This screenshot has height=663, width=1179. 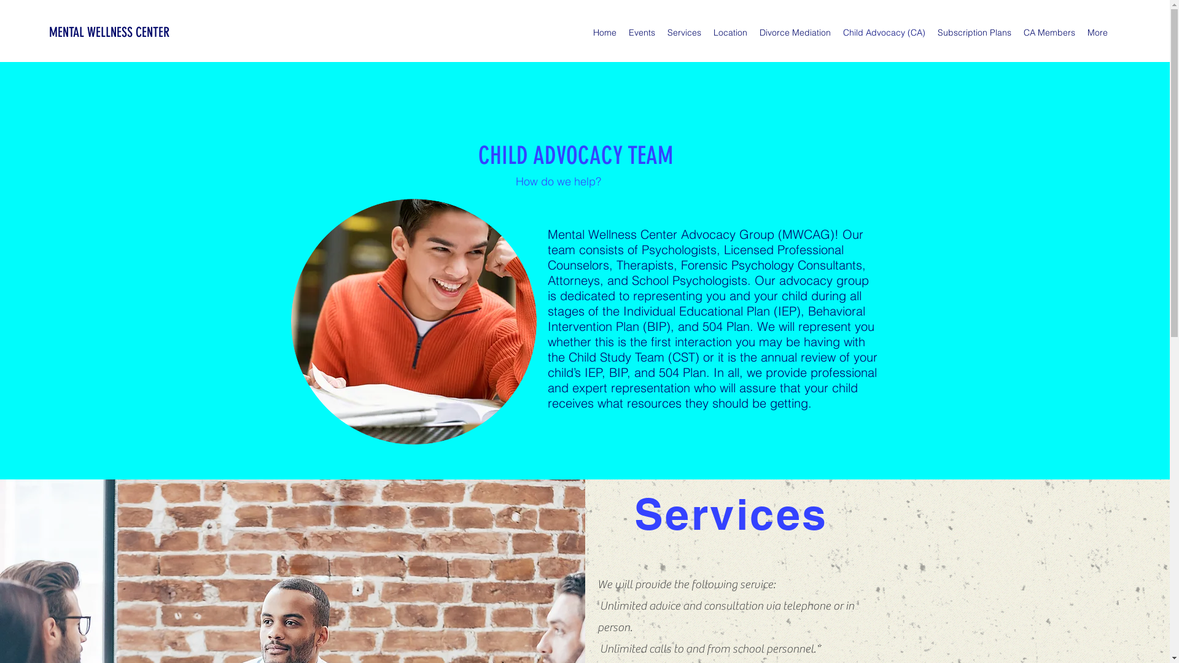 I want to click on Subscription Plans, so click(x=975, y=33).